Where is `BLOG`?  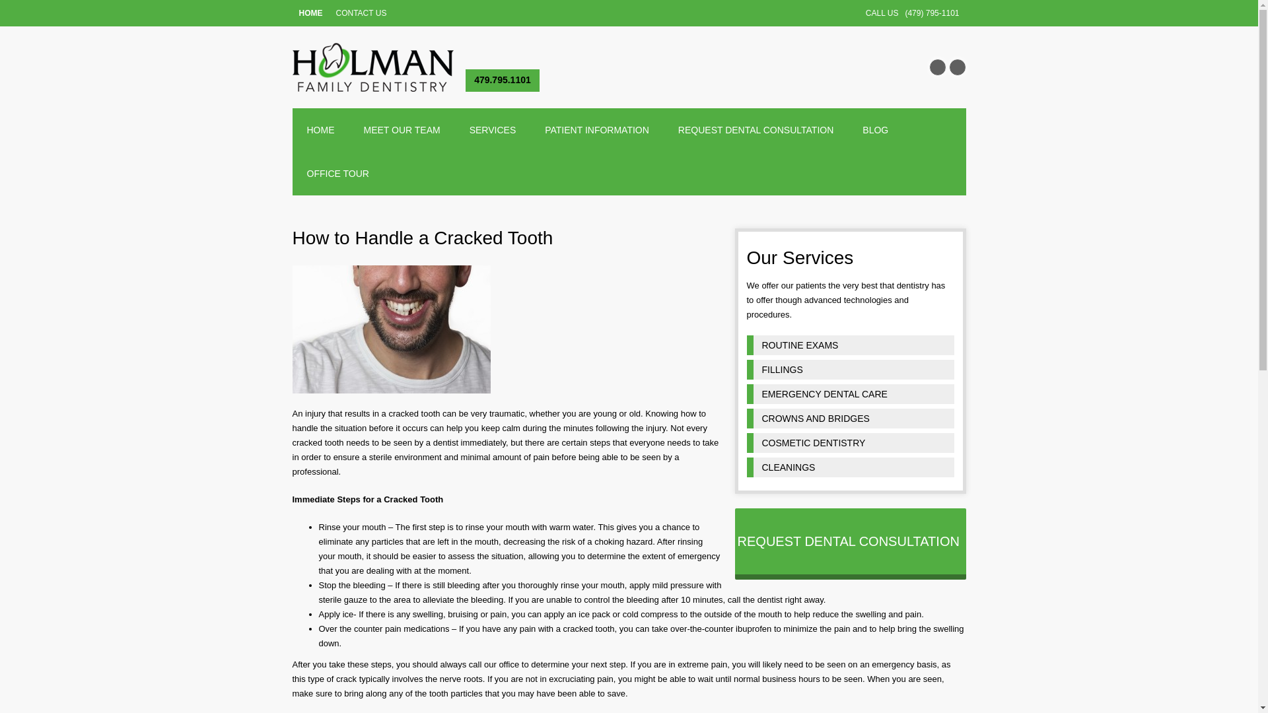 BLOG is located at coordinates (876, 130).